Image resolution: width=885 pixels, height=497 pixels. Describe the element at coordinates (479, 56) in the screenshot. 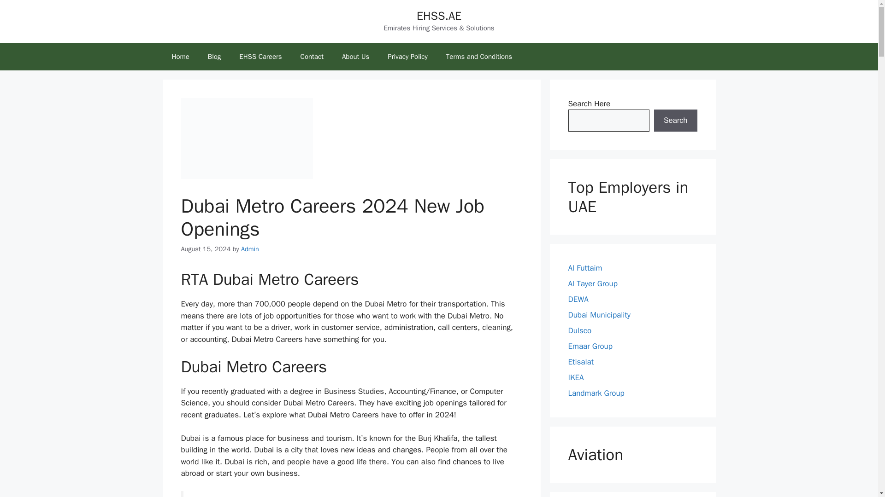

I see `Terms and Conditions` at that location.